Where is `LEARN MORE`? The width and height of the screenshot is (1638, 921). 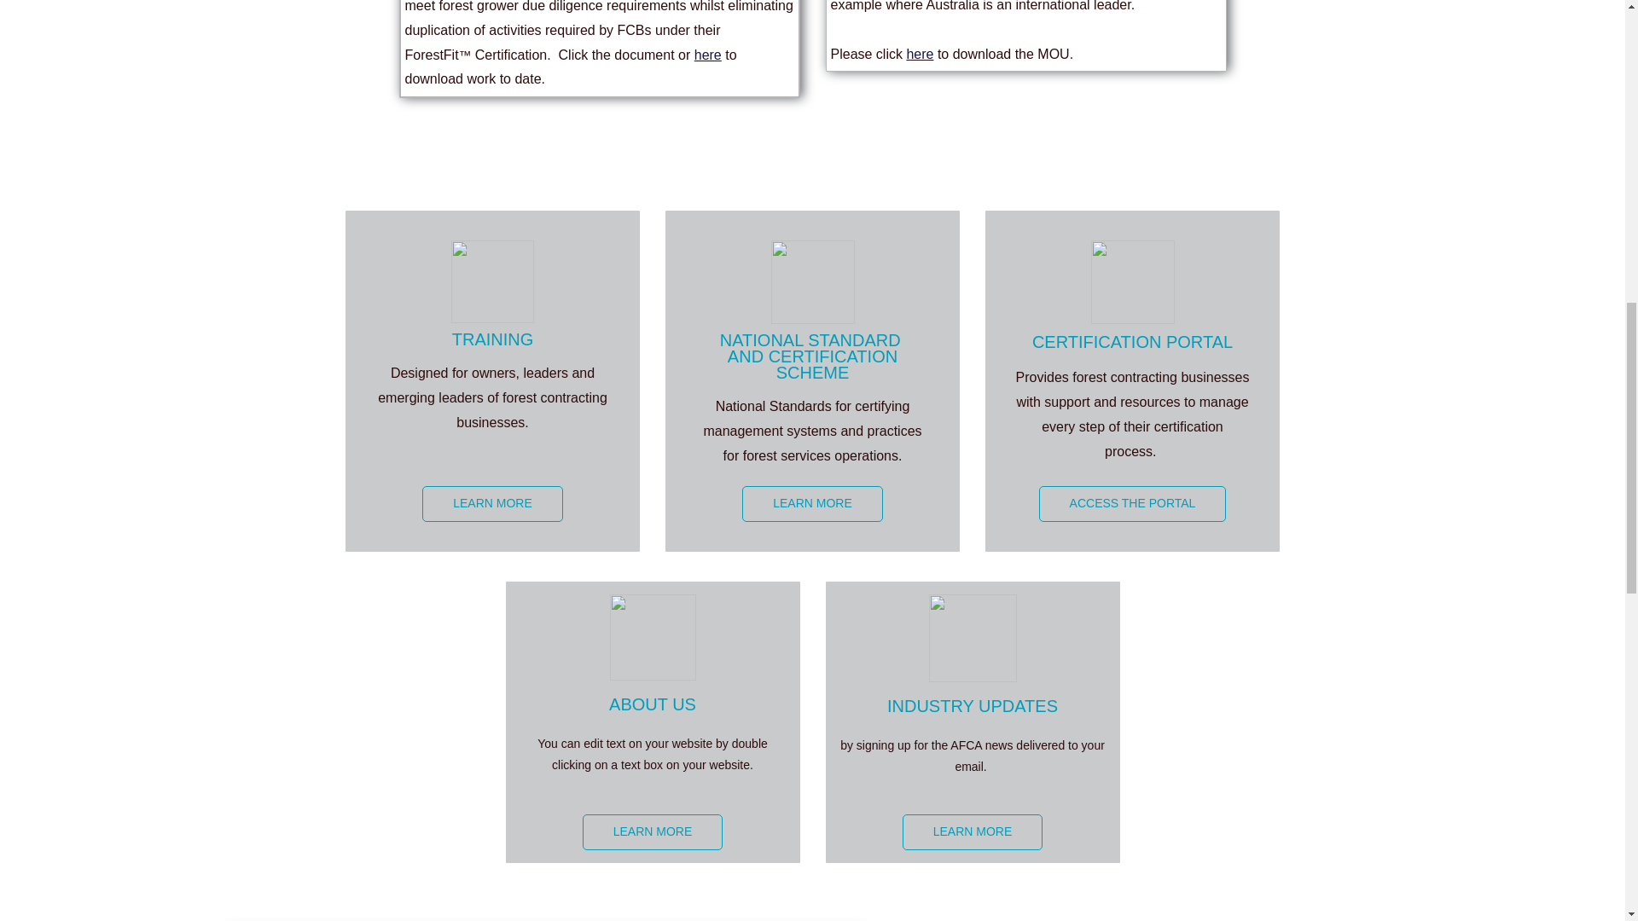
LEARN MORE is located at coordinates (973, 831).